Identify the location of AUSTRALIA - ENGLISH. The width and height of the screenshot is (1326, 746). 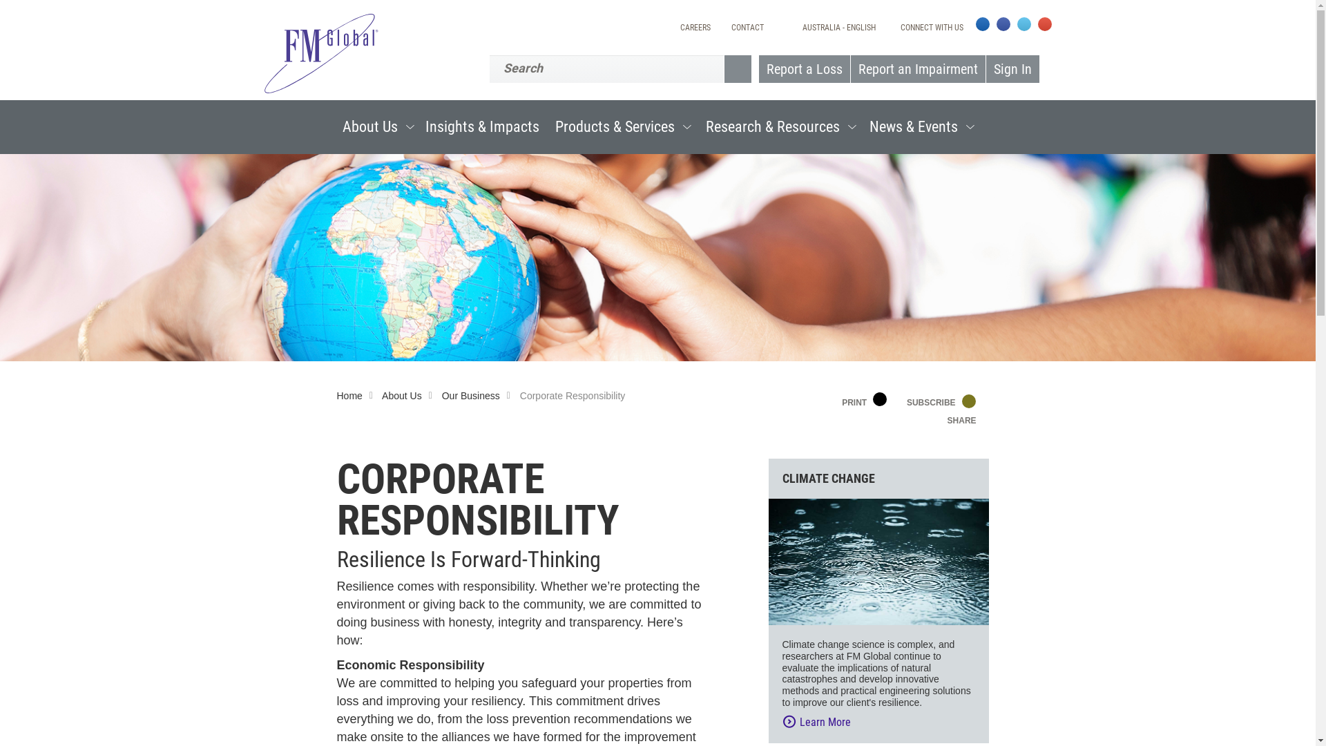
(838, 28).